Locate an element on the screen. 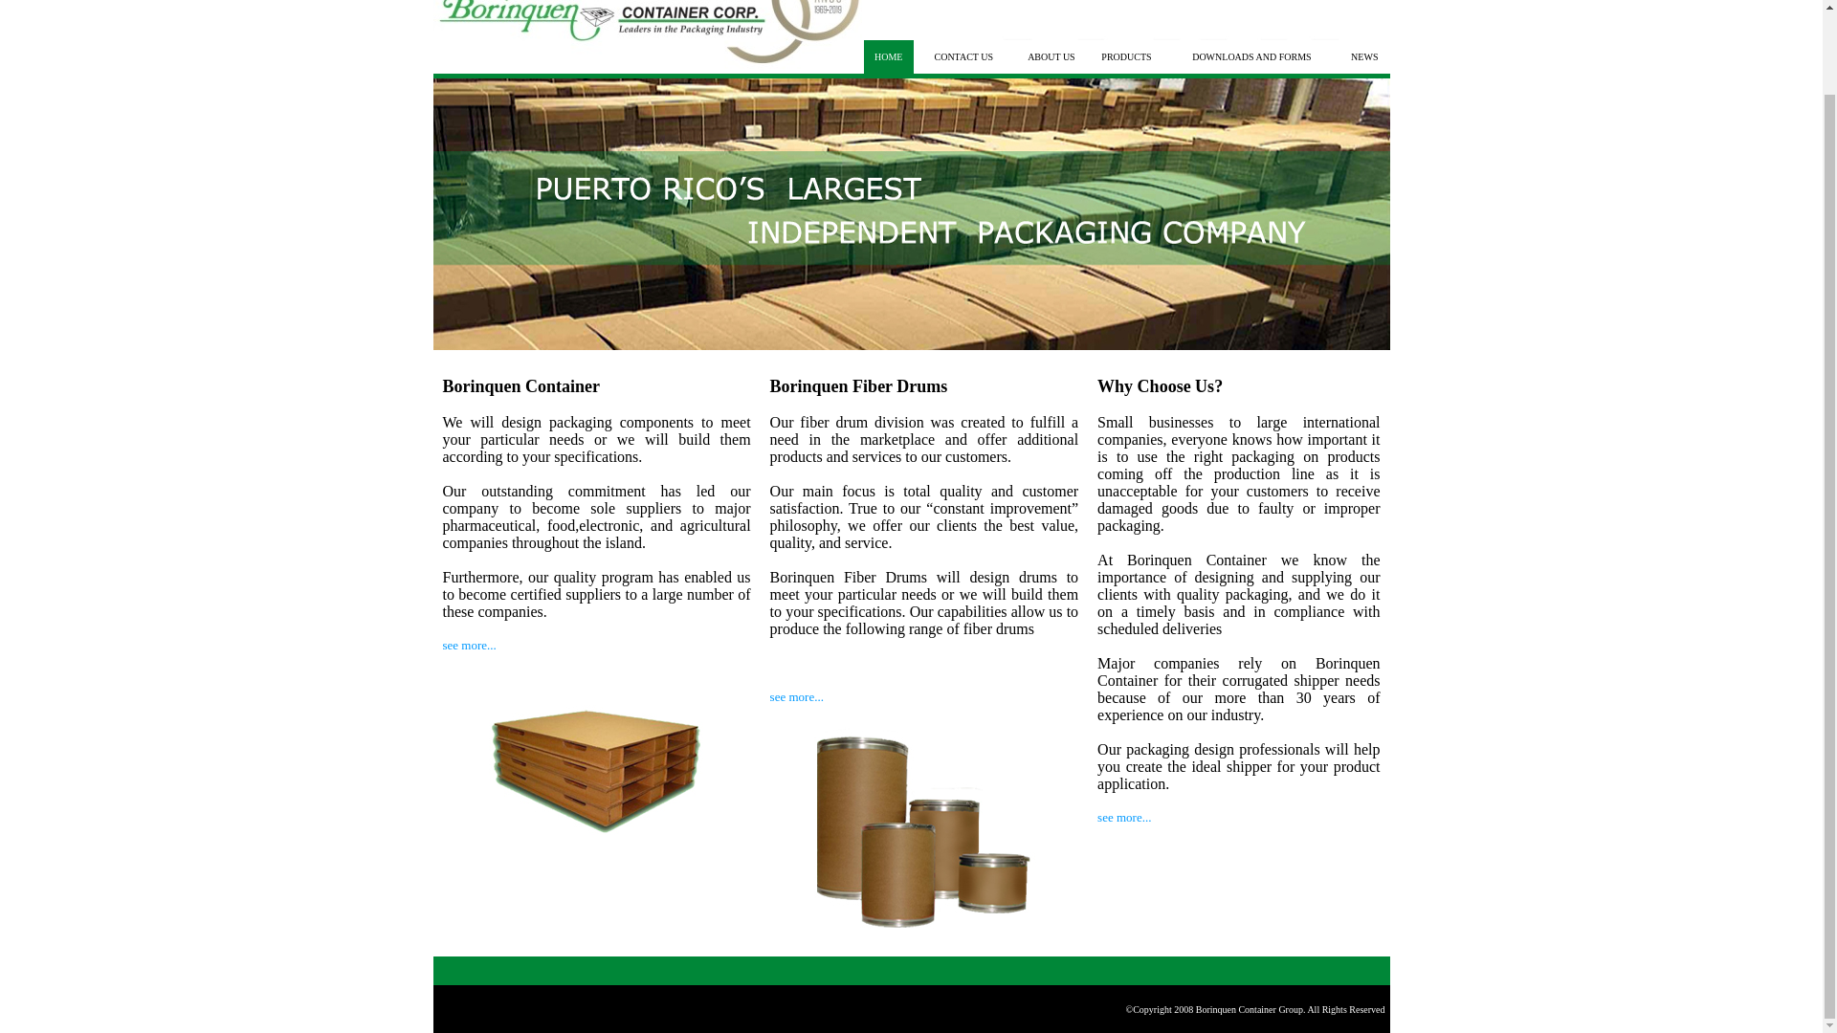  ABOUT US is located at coordinates (1051, 56).